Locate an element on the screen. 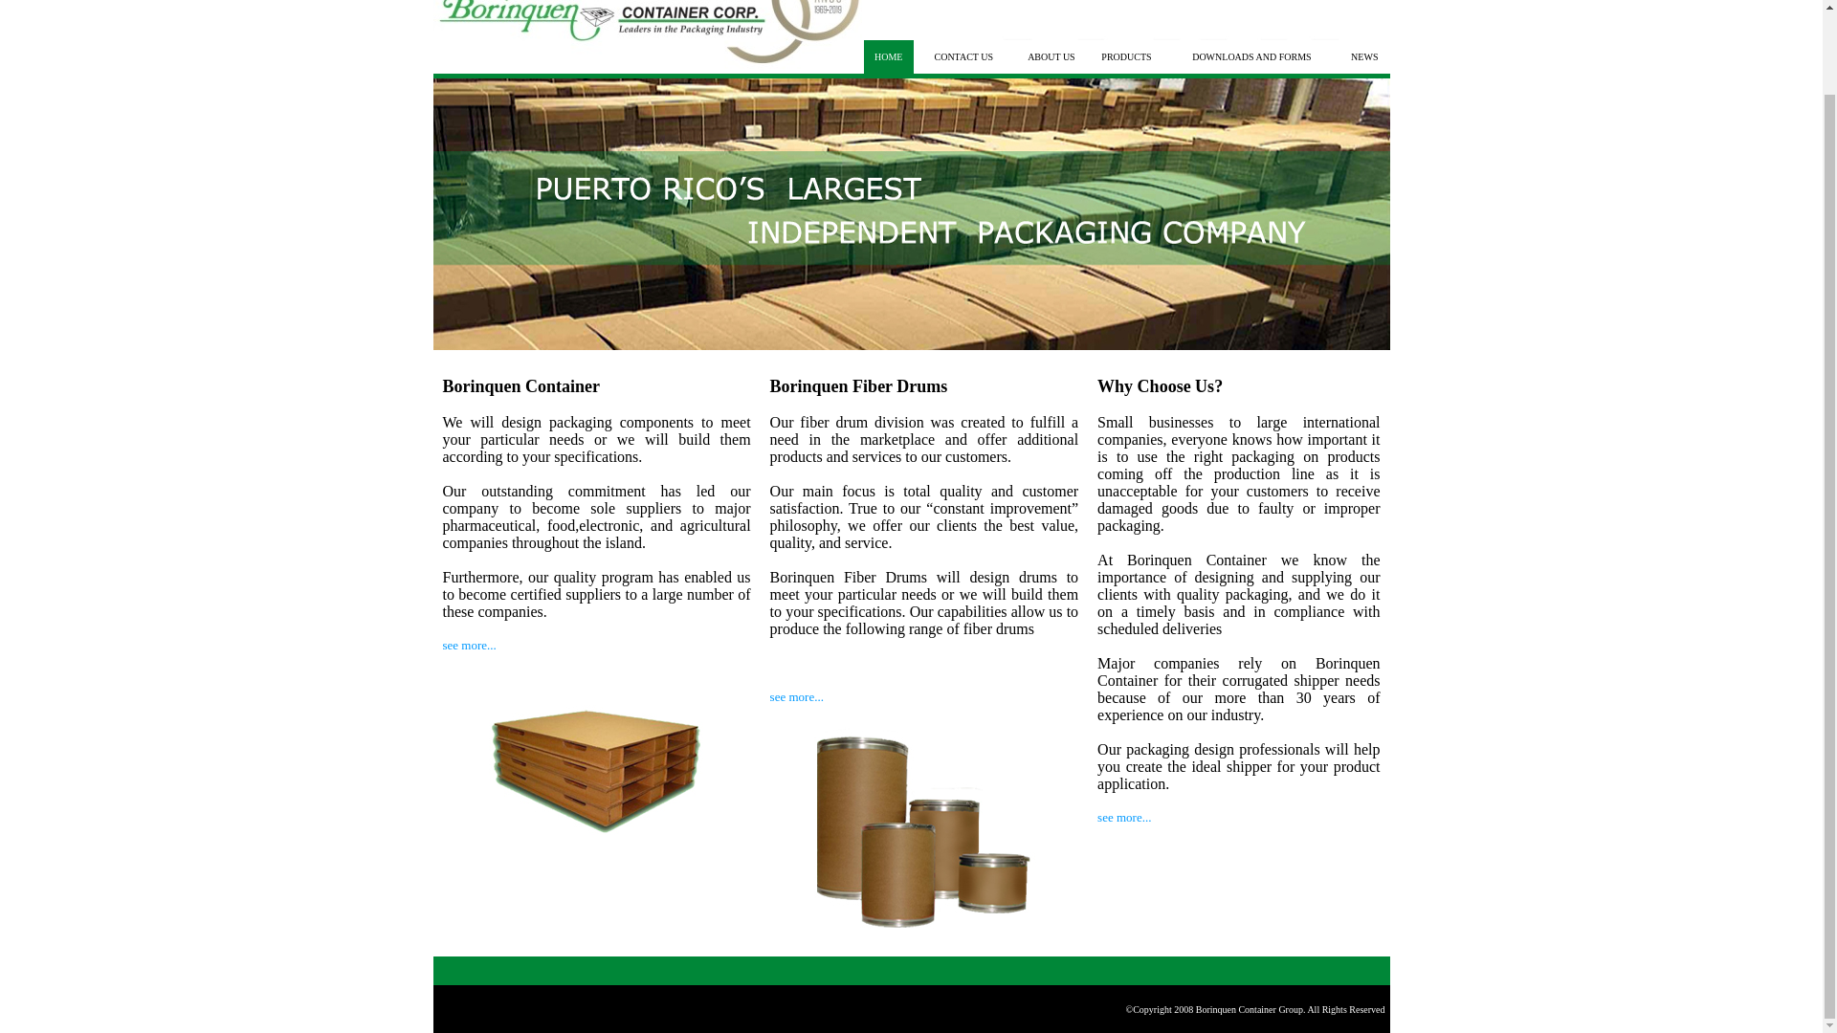  ABOUT US is located at coordinates (1051, 56).